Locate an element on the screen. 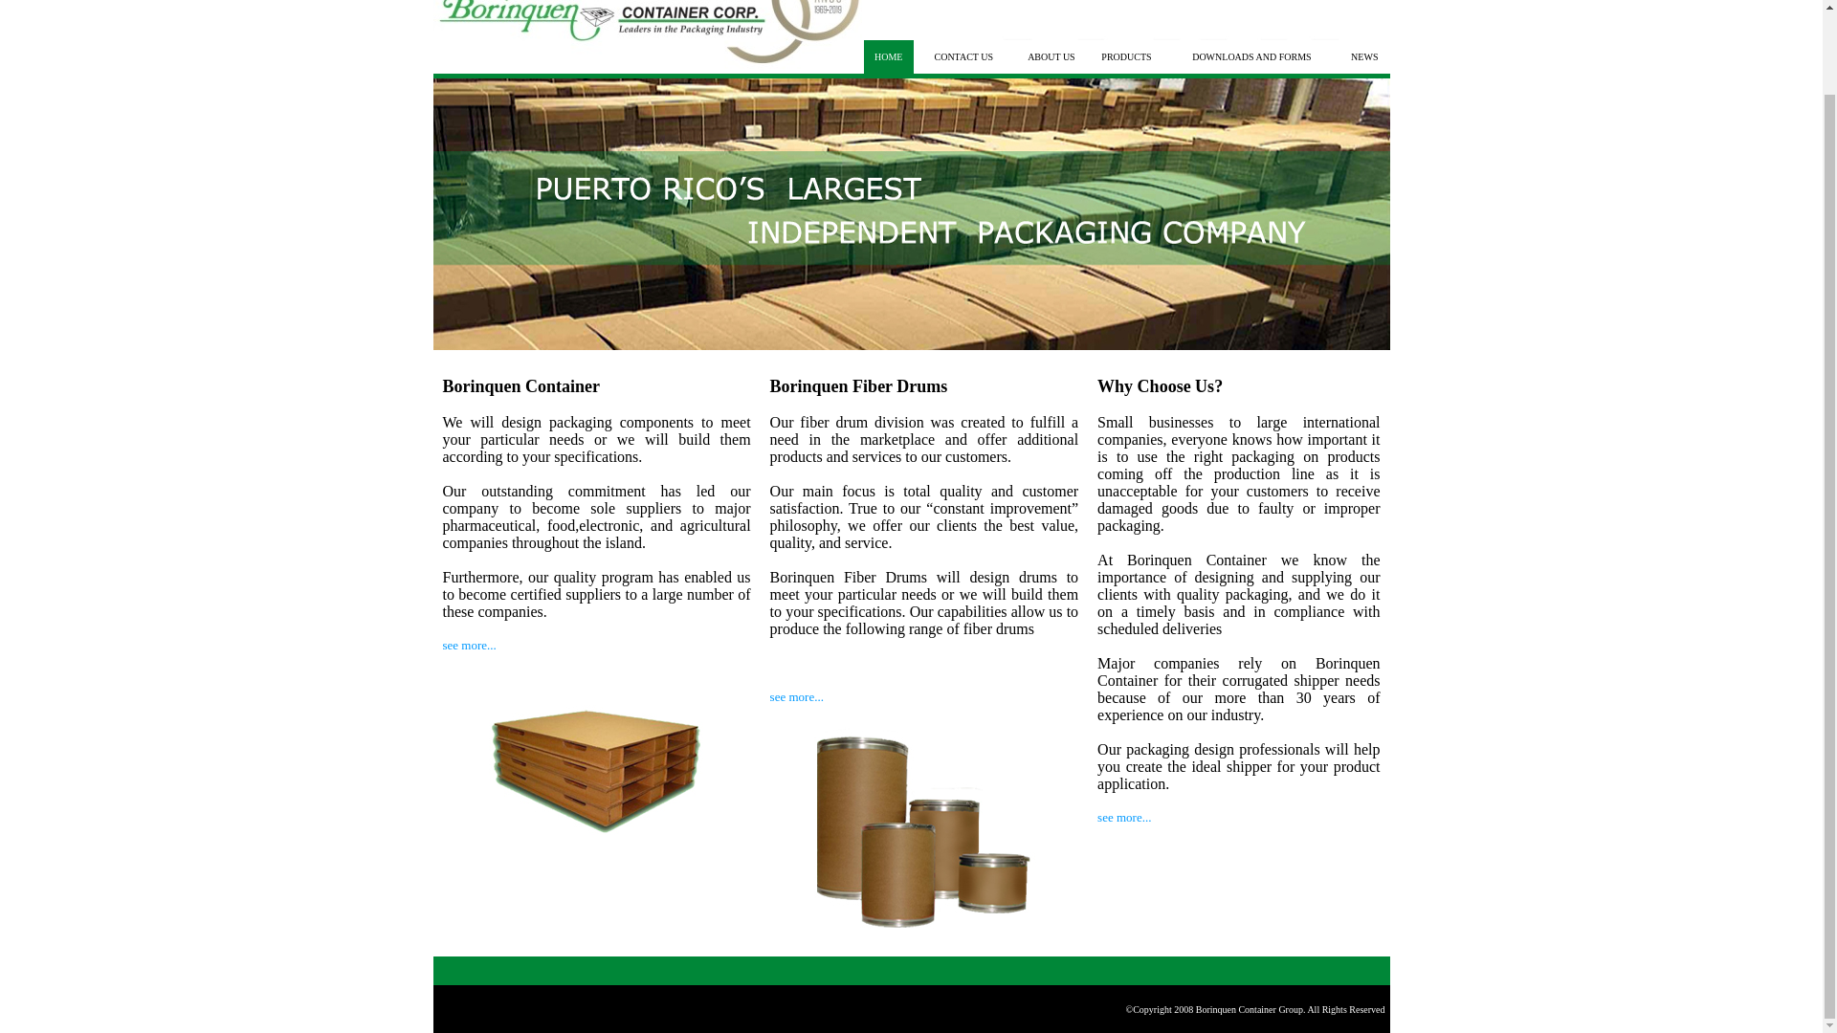  ABOUT US is located at coordinates (1051, 56).